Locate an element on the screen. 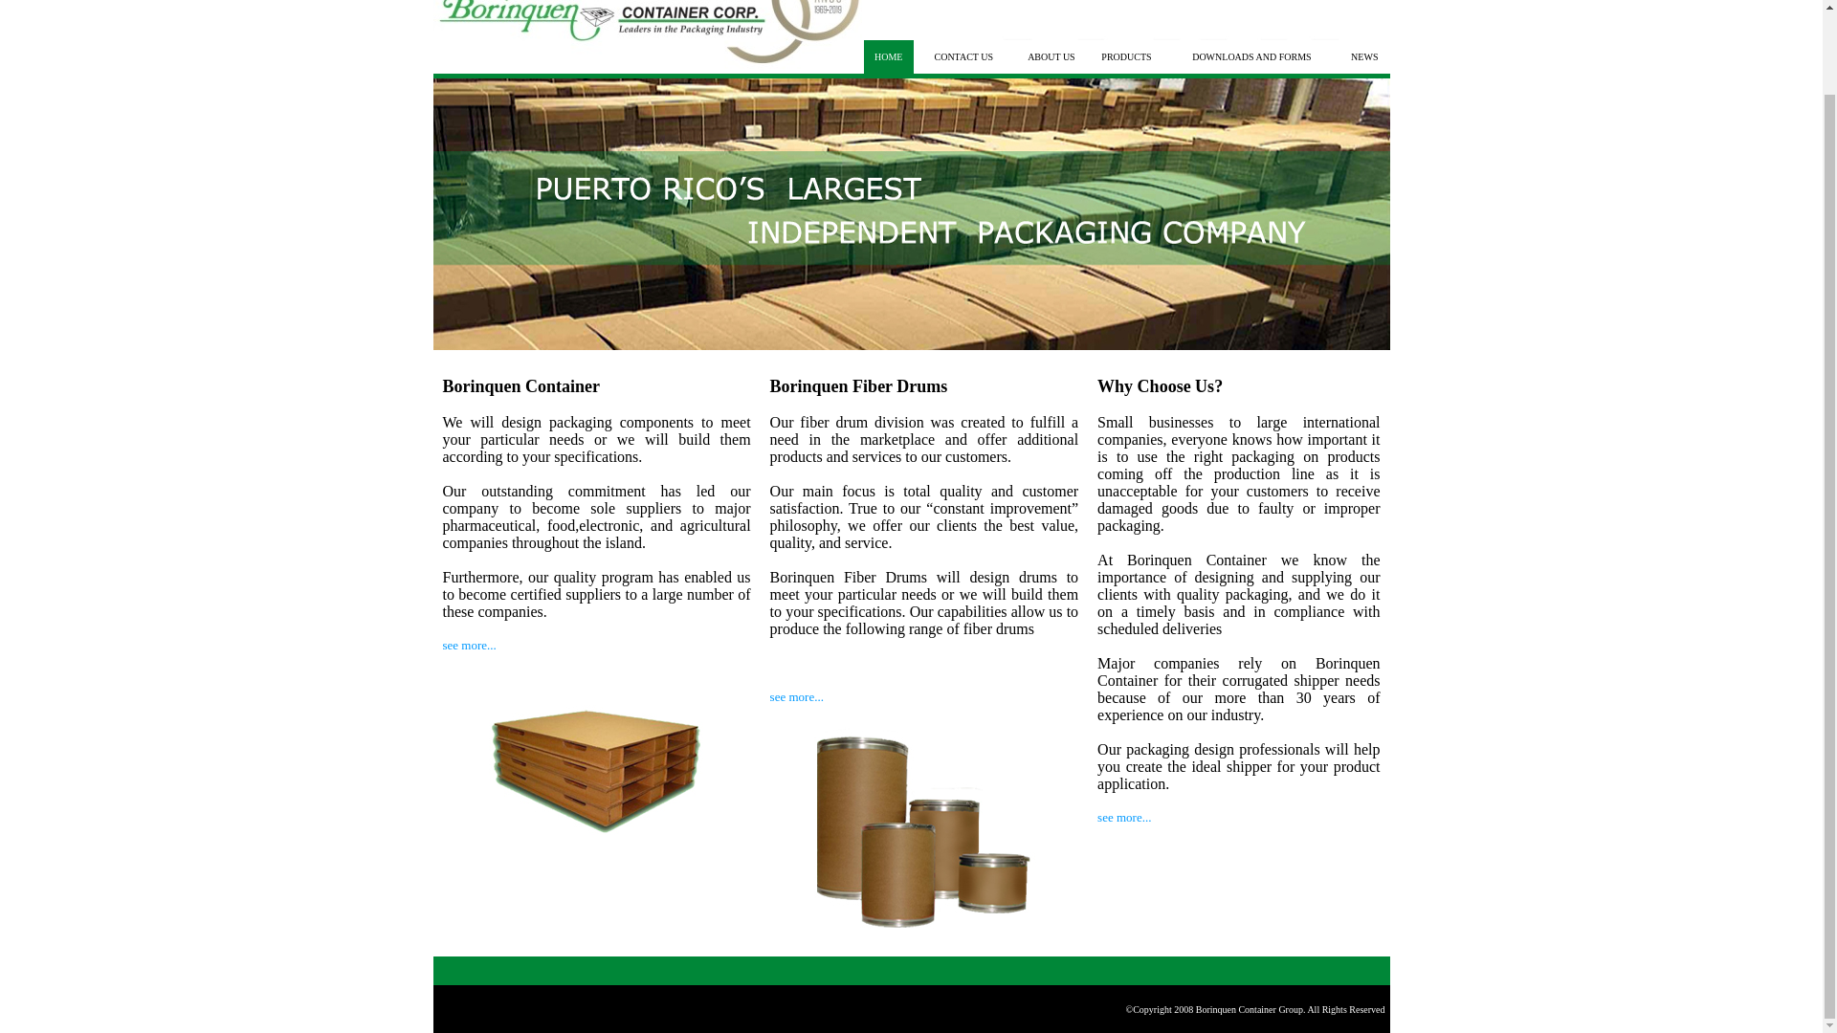  ABOUT US is located at coordinates (1051, 56).